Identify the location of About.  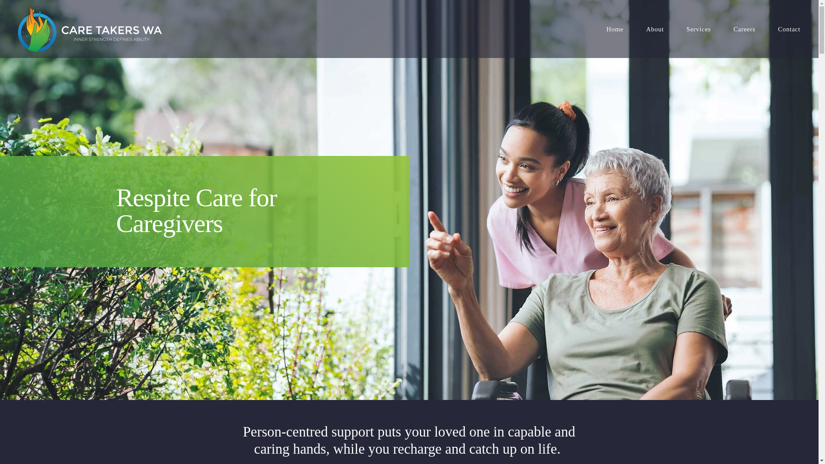
(654, 29).